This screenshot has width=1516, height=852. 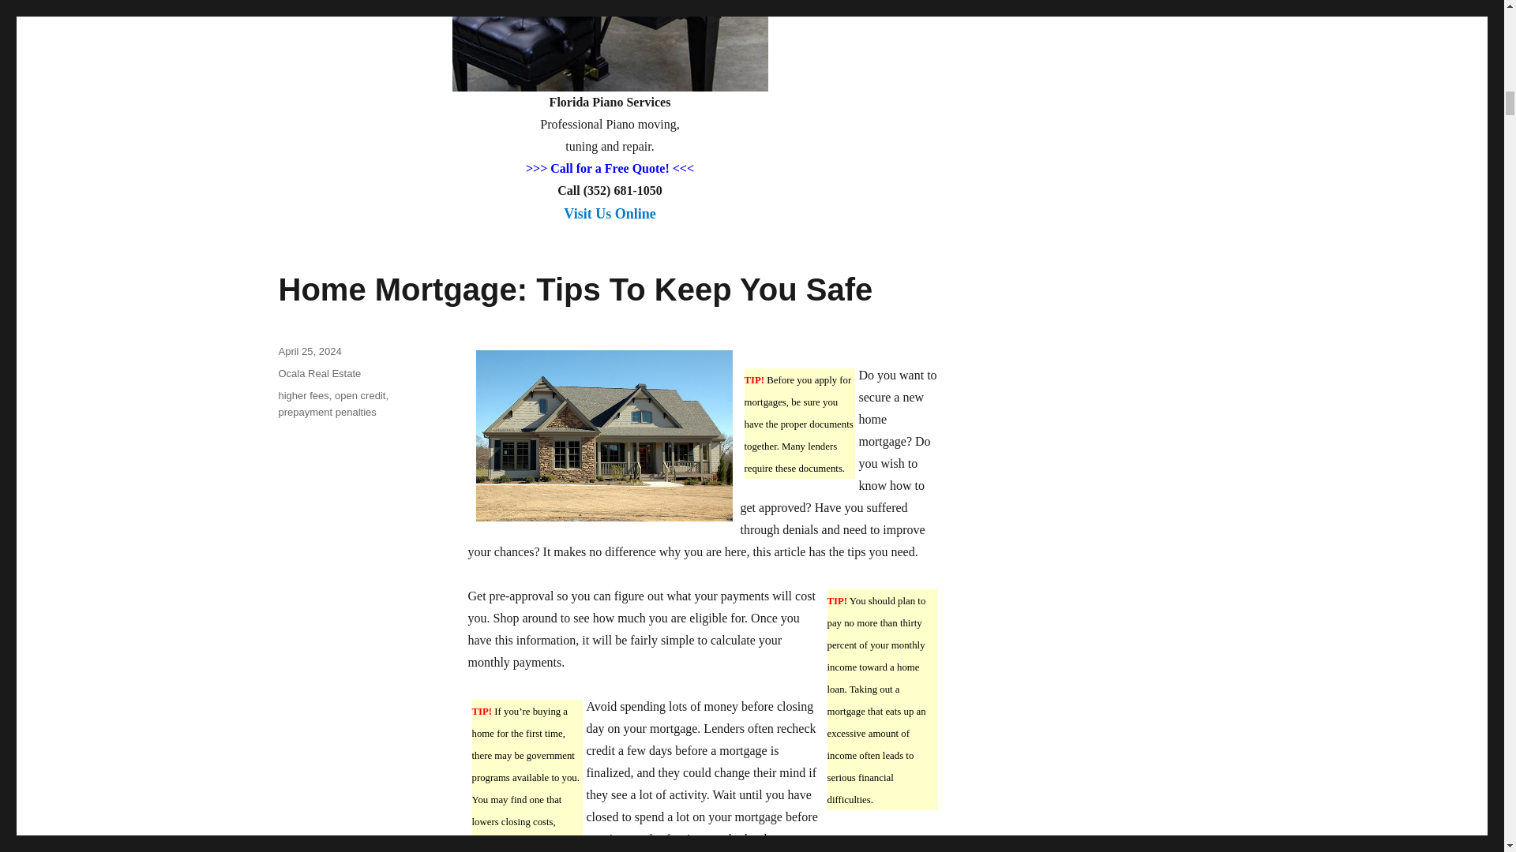 What do you see at coordinates (327, 412) in the screenshot?
I see `prepayment penalties` at bounding box center [327, 412].